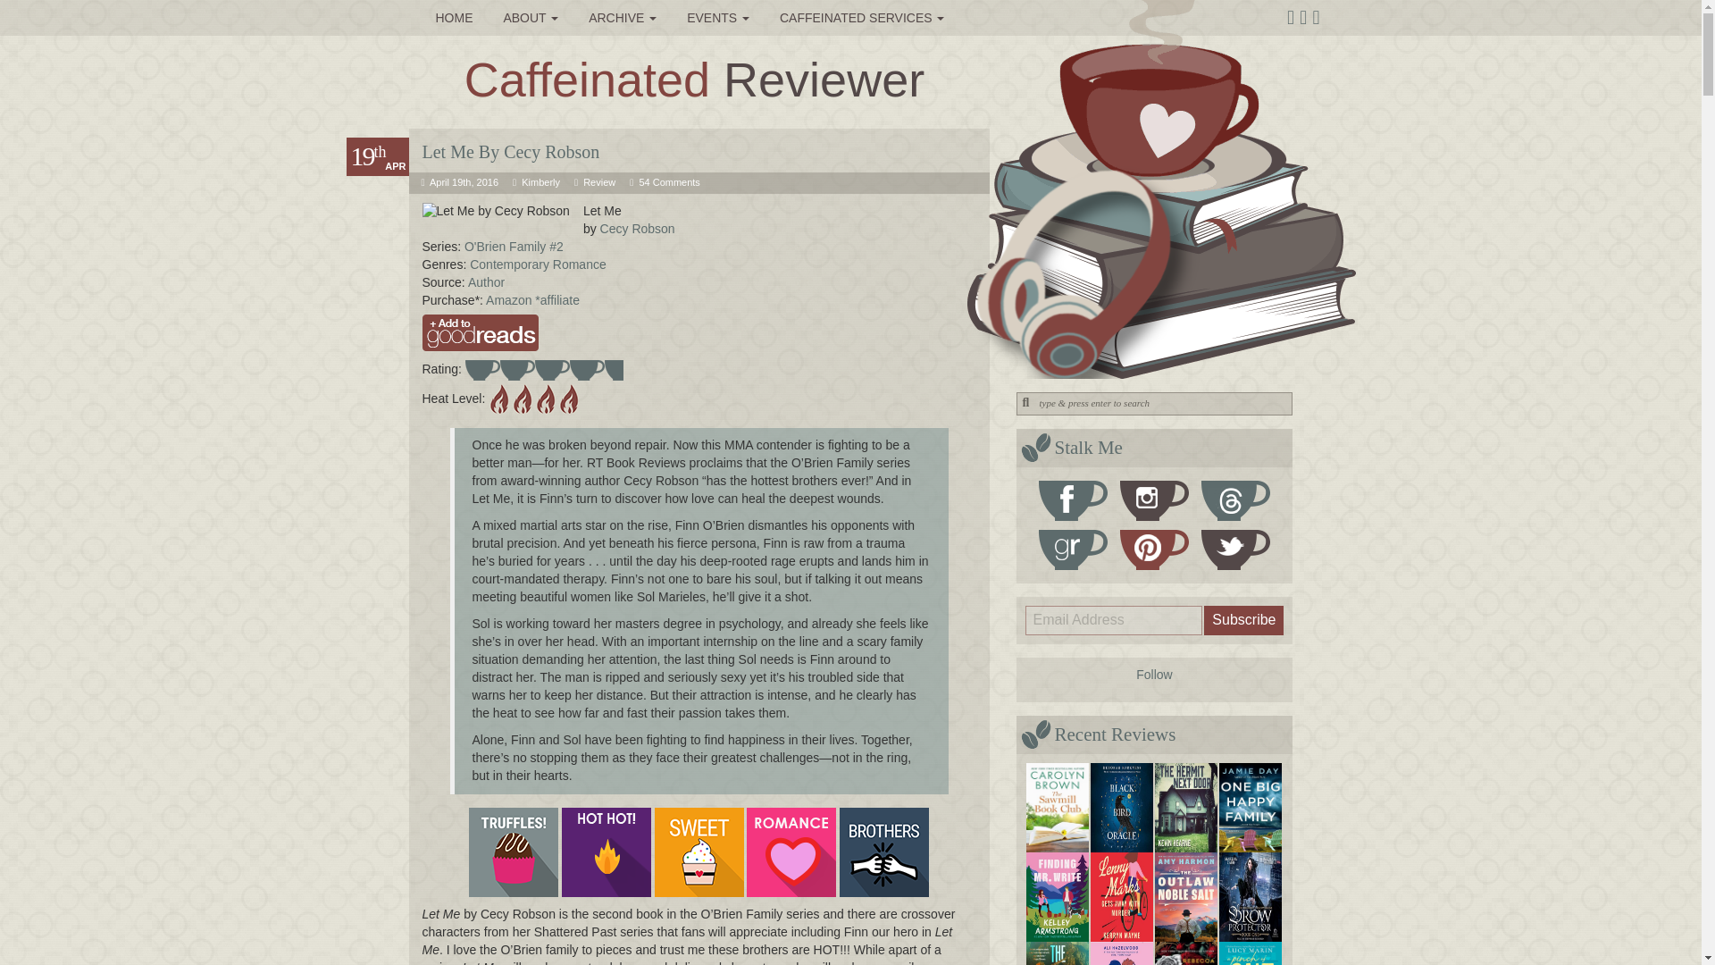 The width and height of the screenshot is (1715, 965). What do you see at coordinates (598, 181) in the screenshot?
I see `Review` at bounding box center [598, 181].